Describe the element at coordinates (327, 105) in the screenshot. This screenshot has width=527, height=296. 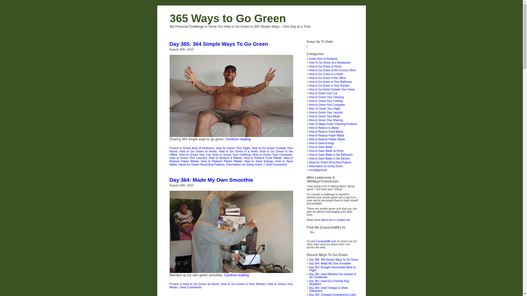
I see `How to Green Your Computer` at that location.